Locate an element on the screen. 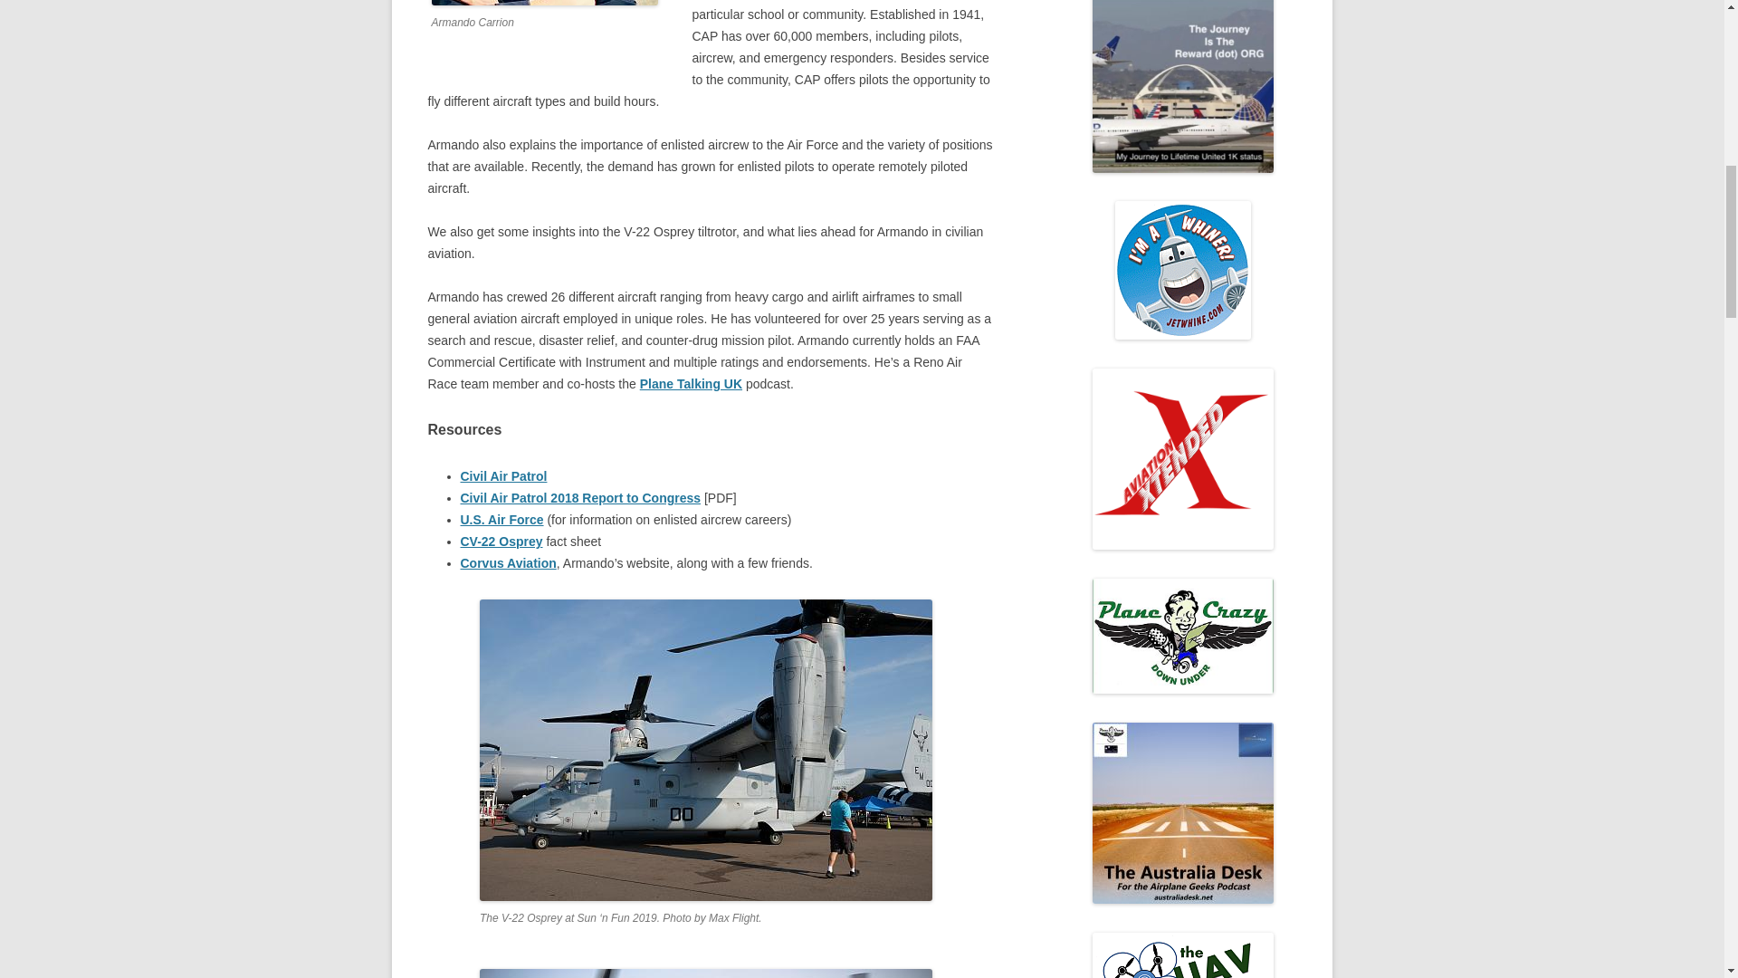 This screenshot has height=978, width=1738. Corvus Aviation is located at coordinates (508, 563).